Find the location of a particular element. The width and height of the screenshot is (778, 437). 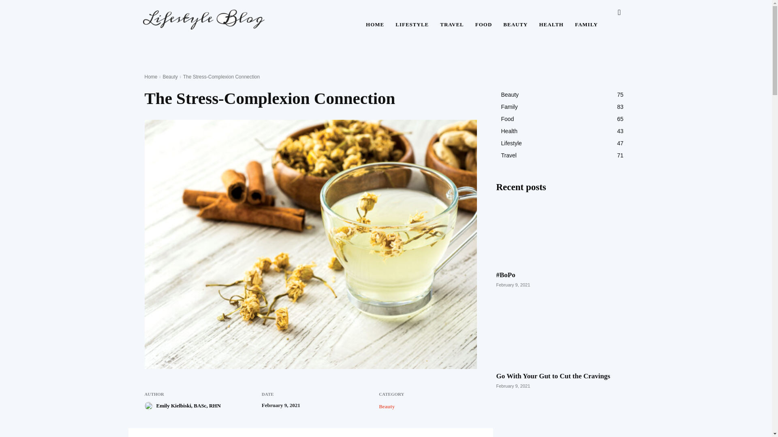

Beauty is located at coordinates (170, 76).